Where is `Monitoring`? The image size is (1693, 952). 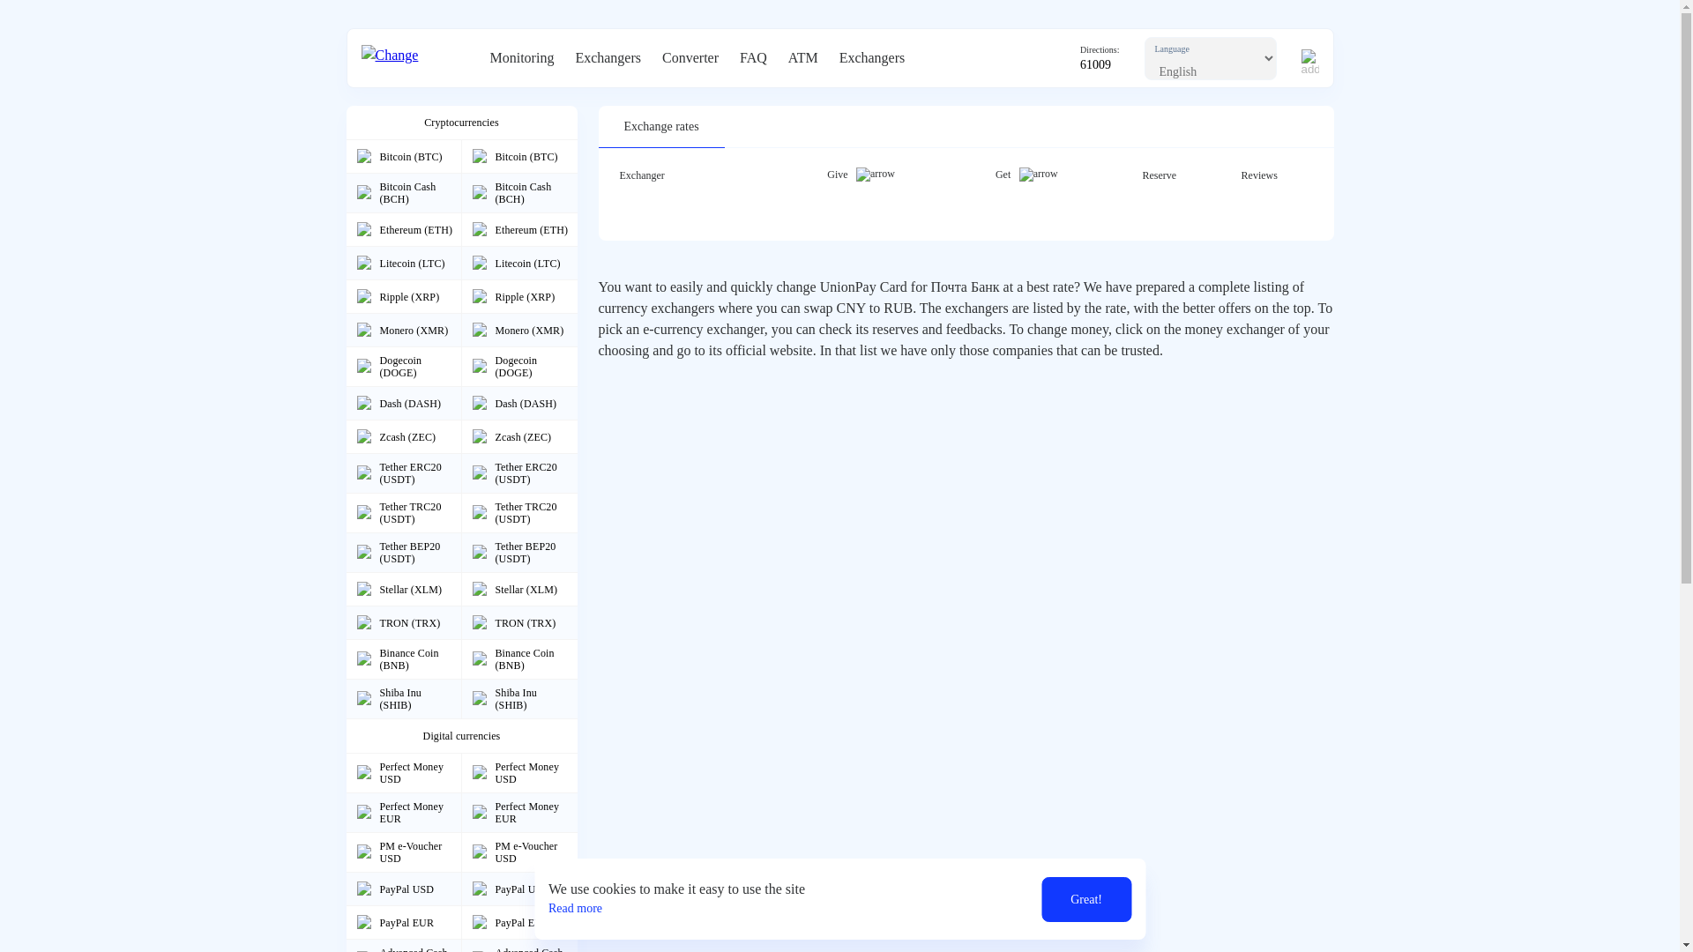 Monitoring is located at coordinates (522, 58).